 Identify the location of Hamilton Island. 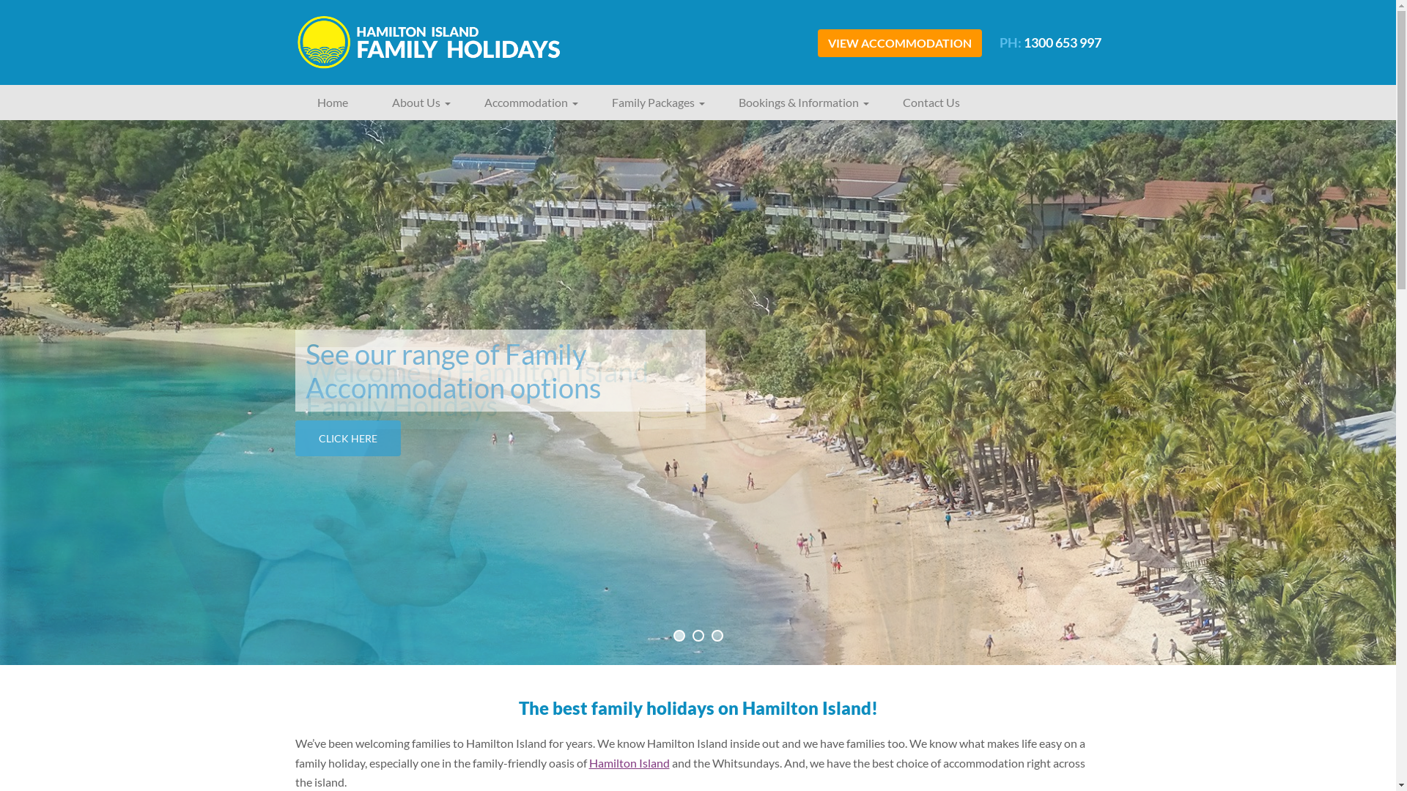
(629, 763).